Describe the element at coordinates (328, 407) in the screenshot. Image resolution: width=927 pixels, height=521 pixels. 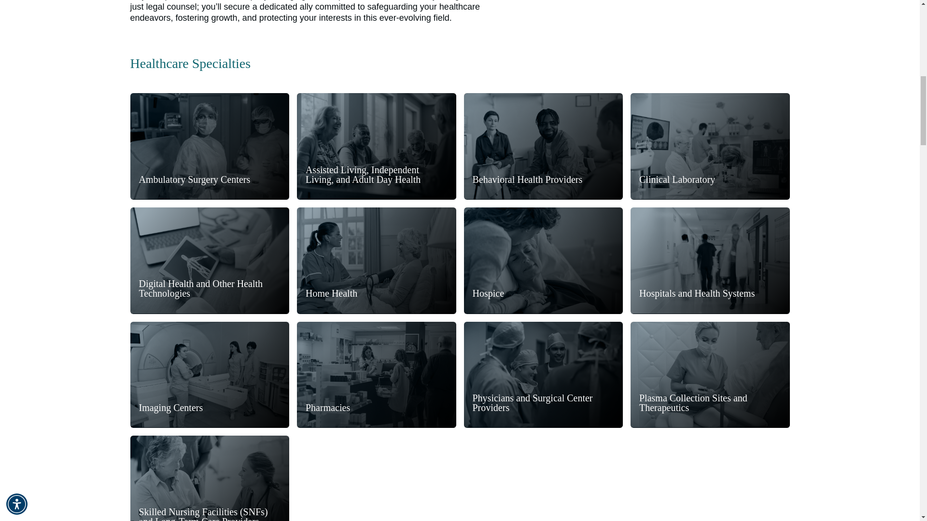
I see `Pharmacies` at that location.